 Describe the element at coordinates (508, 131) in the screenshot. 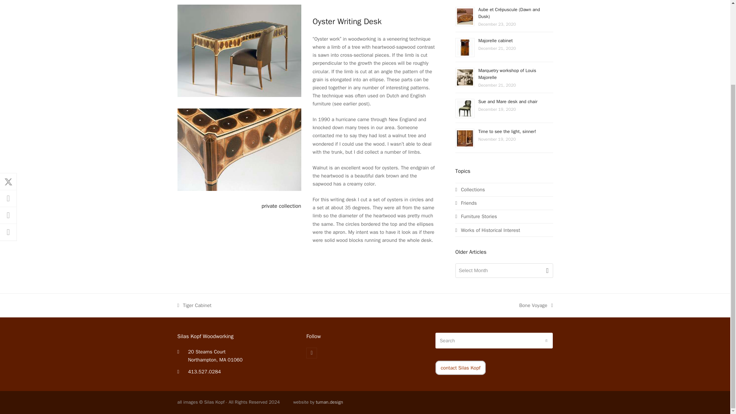

I see `Time to see the light, sinner!` at that location.